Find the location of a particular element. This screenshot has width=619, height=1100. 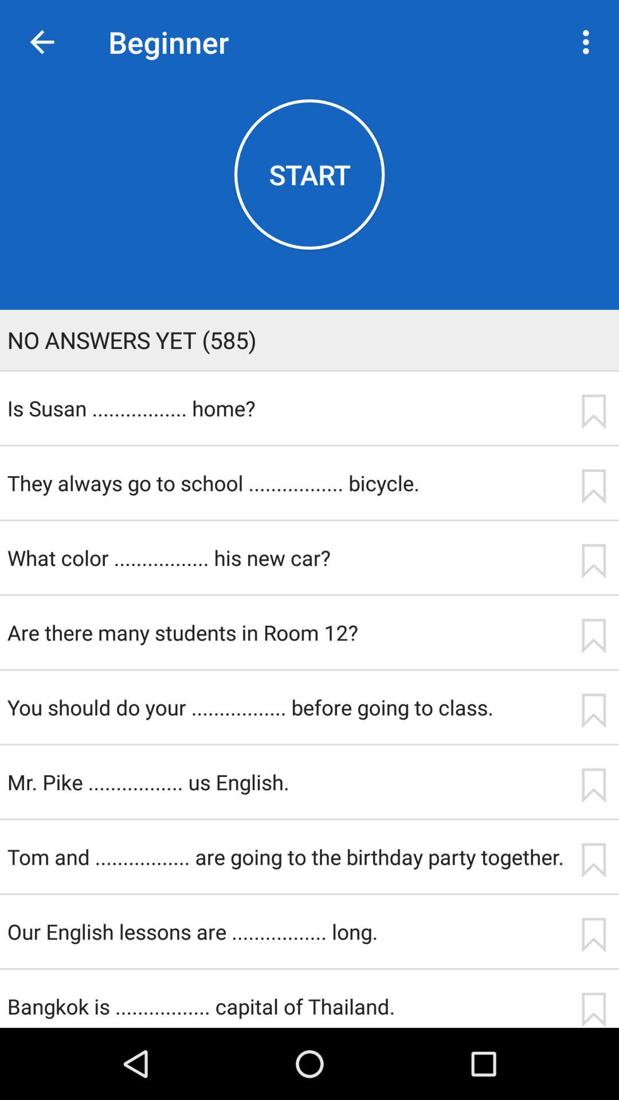

launch item to the left of beginner is located at coordinates (42, 42).